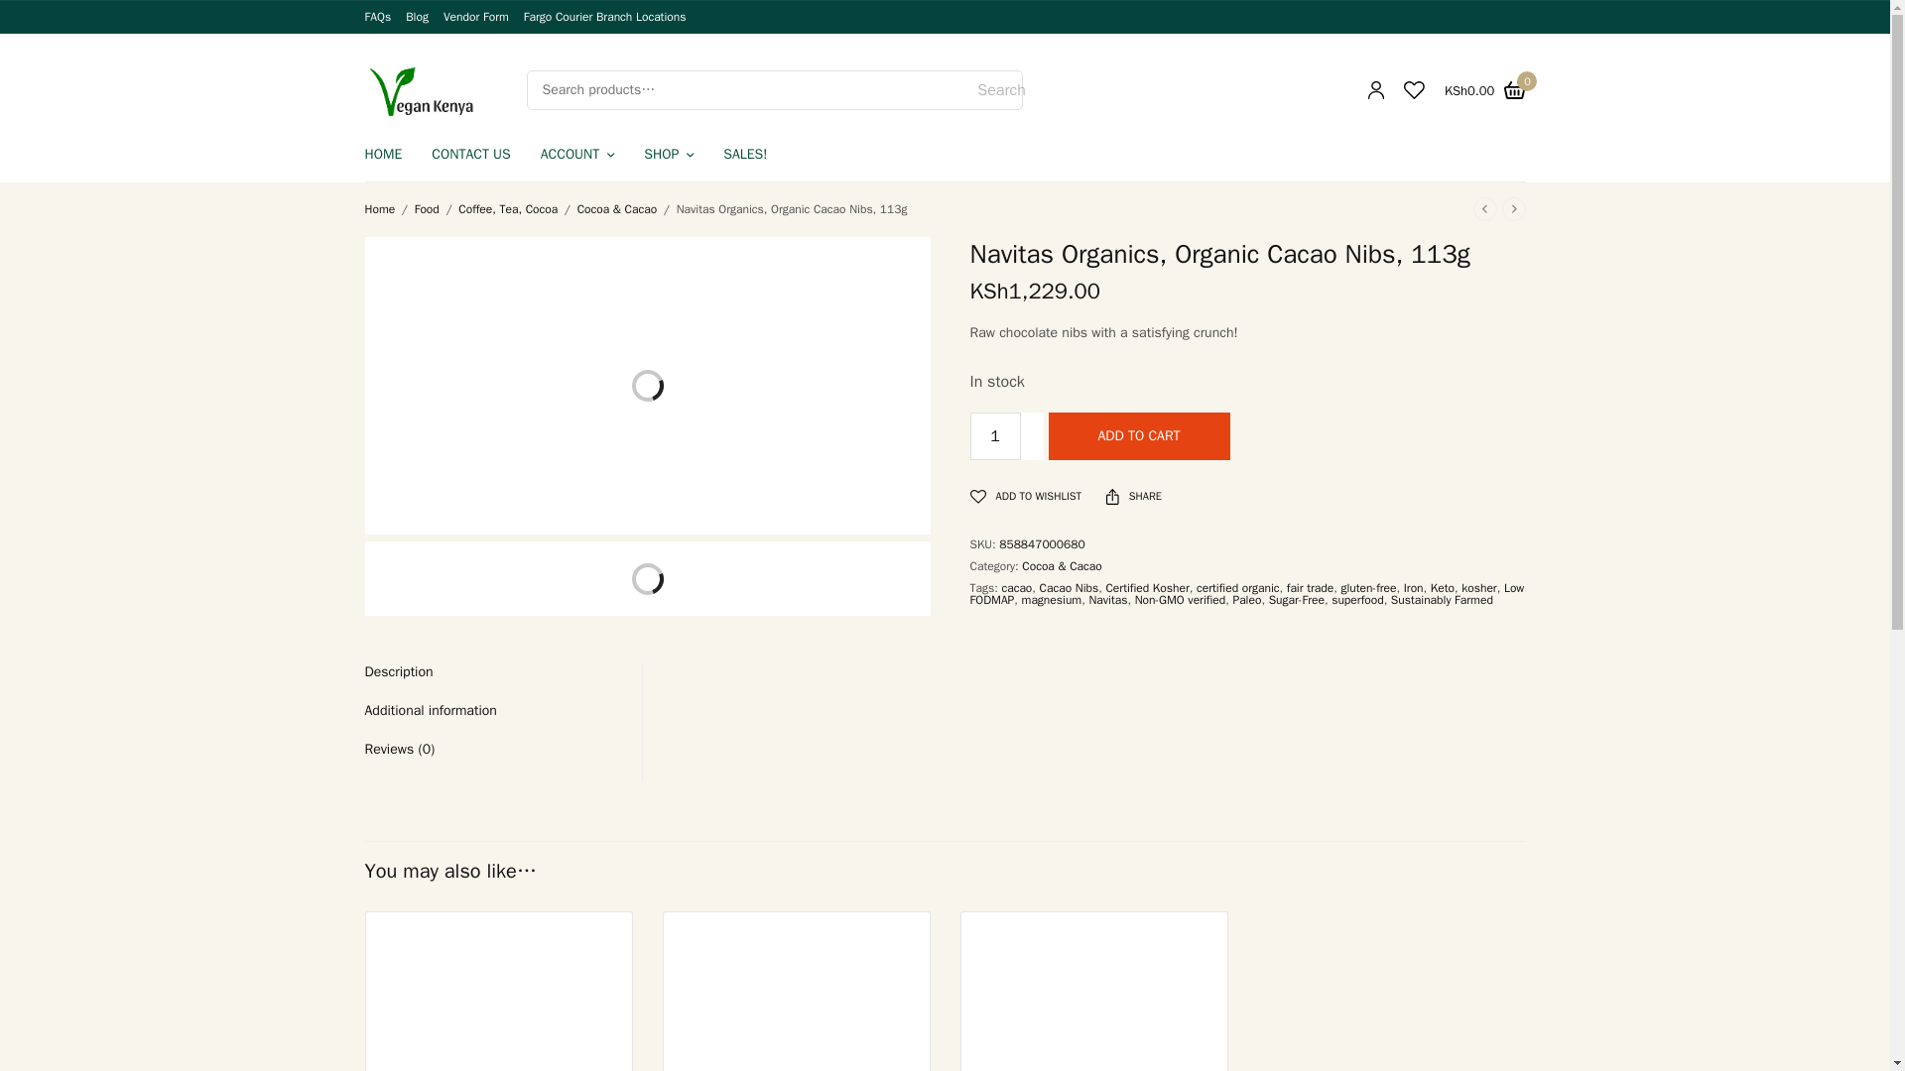  What do you see at coordinates (605, 16) in the screenshot?
I see `Fargo Courier Branch Locations` at bounding box center [605, 16].